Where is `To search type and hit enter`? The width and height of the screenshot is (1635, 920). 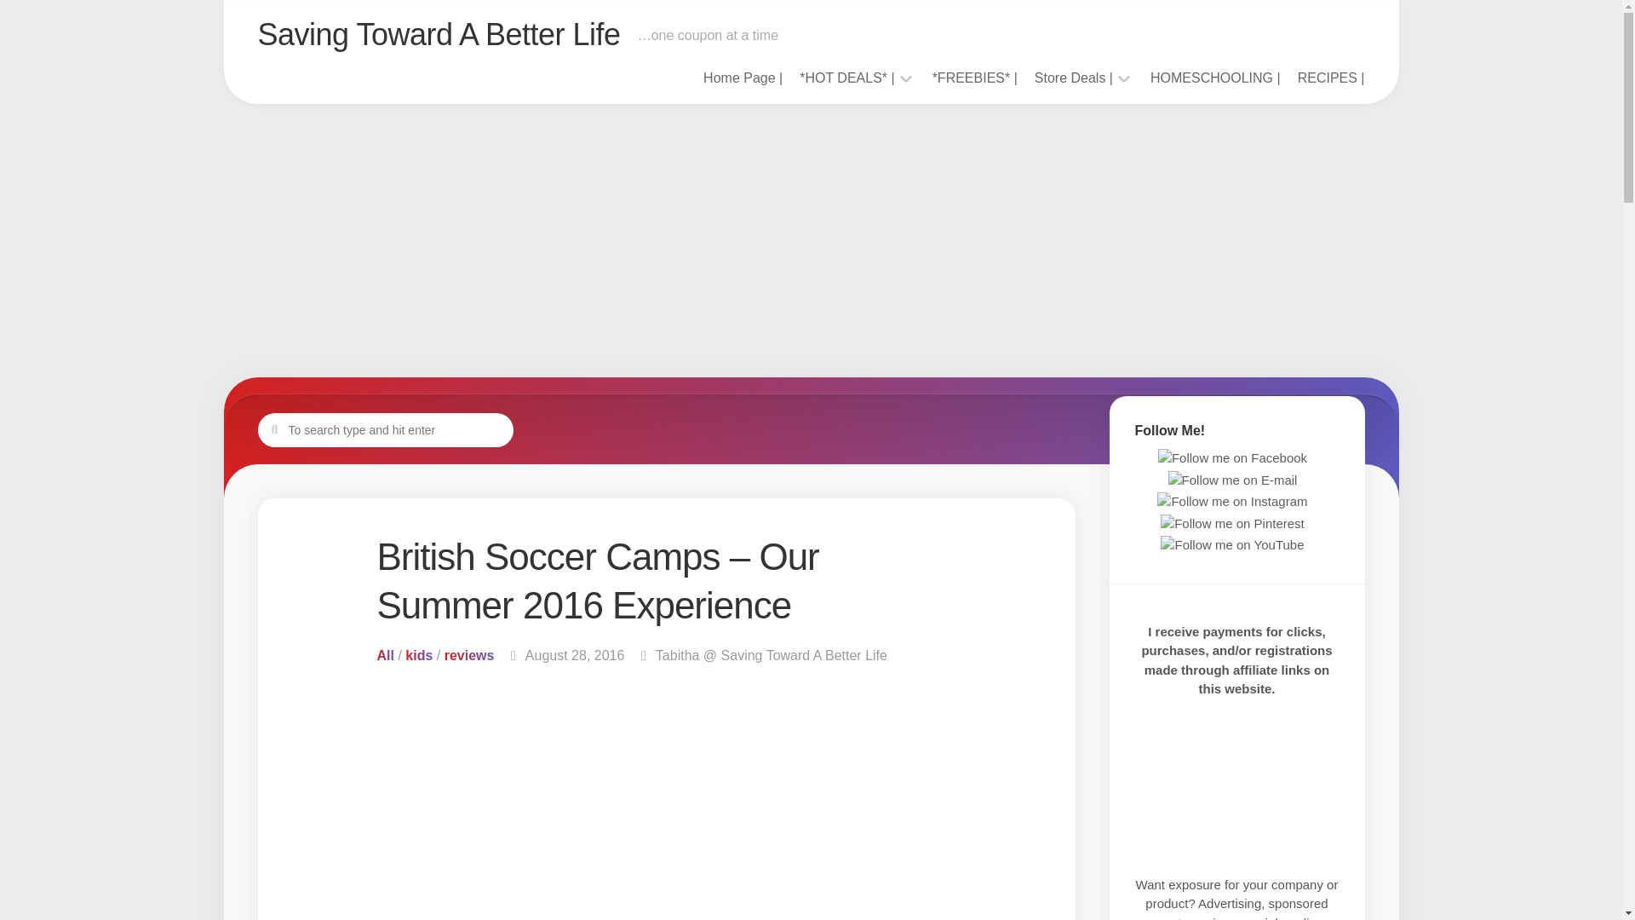
To search type and hit enter is located at coordinates (385, 428).